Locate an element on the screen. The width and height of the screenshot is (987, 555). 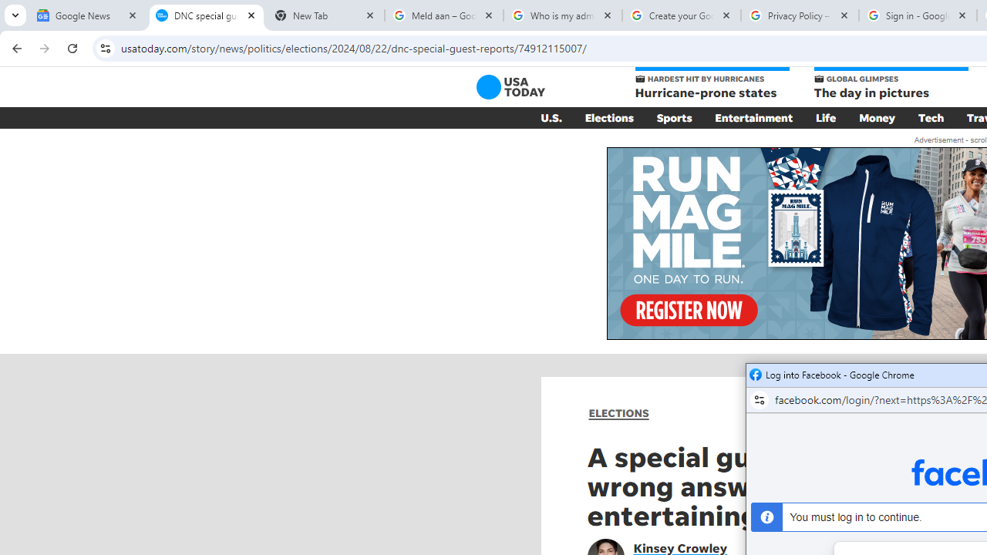
Sports is located at coordinates (674, 117).